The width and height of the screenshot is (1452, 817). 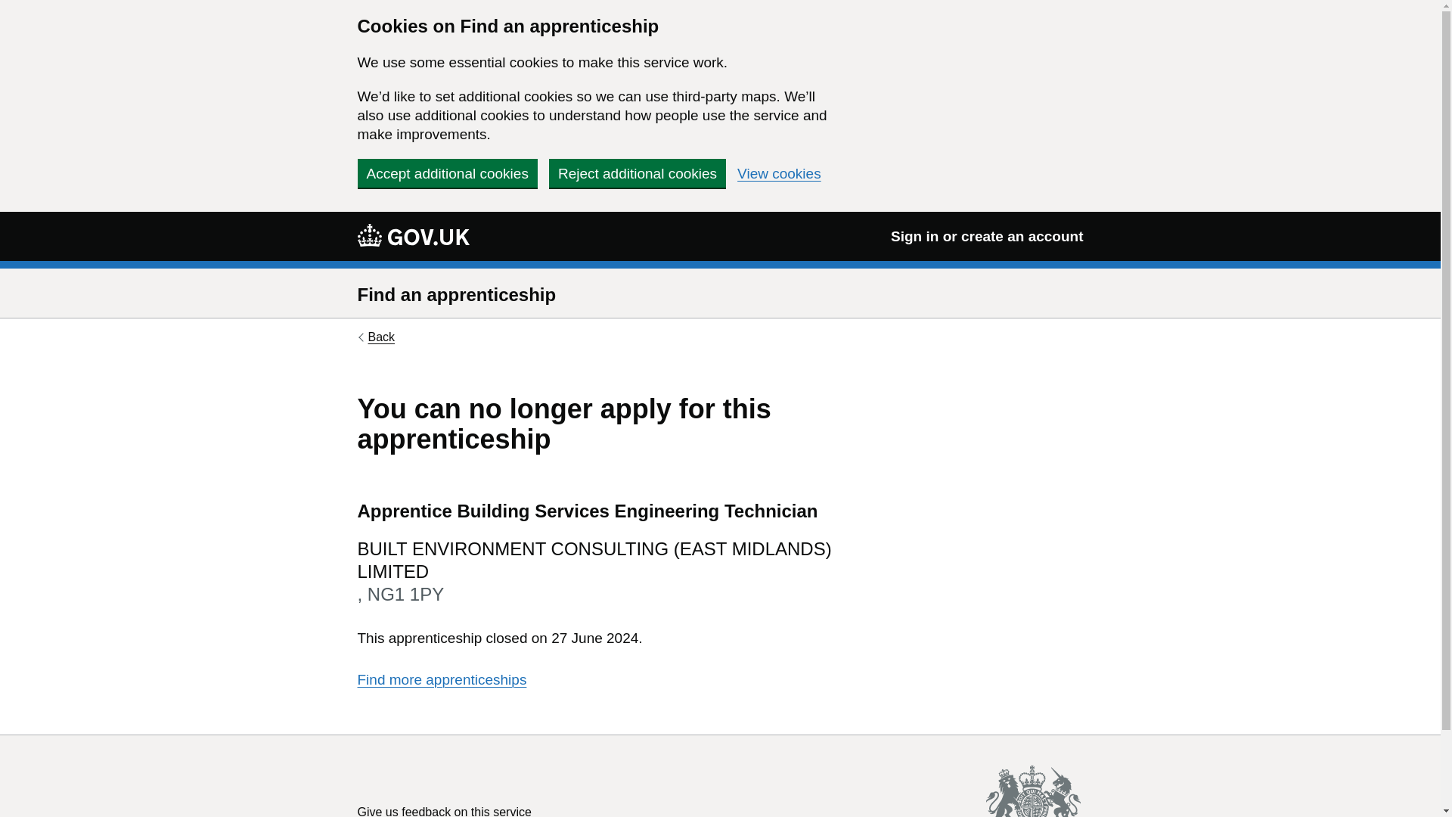 What do you see at coordinates (413, 235) in the screenshot?
I see `GOV.UK` at bounding box center [413, 235].